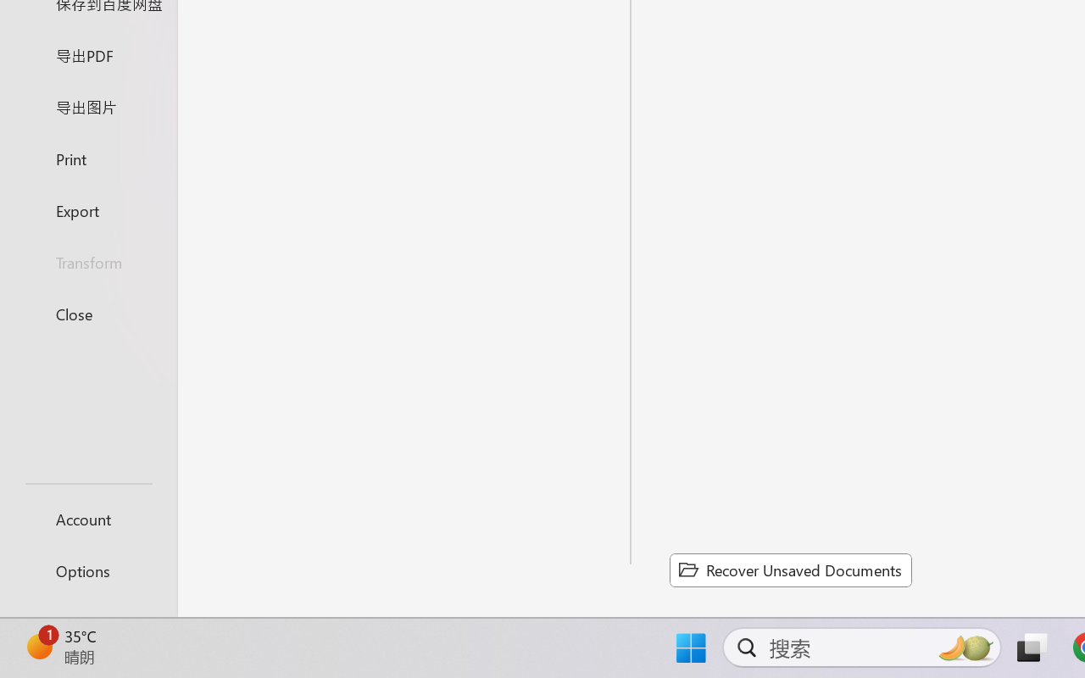 The height and width of the screenshot is (678, 1085). I want to click on Recover Unsaved Documents, so click(790, 570).